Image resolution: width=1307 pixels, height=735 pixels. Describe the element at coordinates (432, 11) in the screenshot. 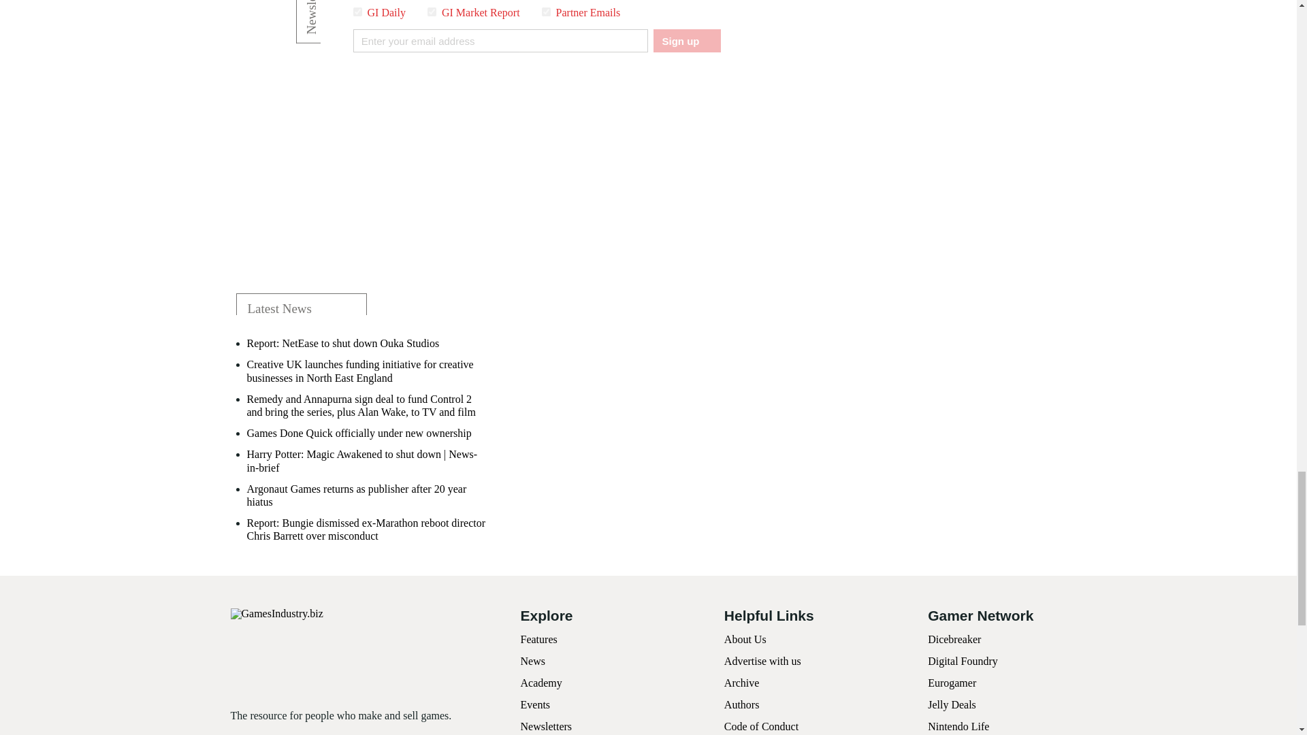

I see `on` at that location.